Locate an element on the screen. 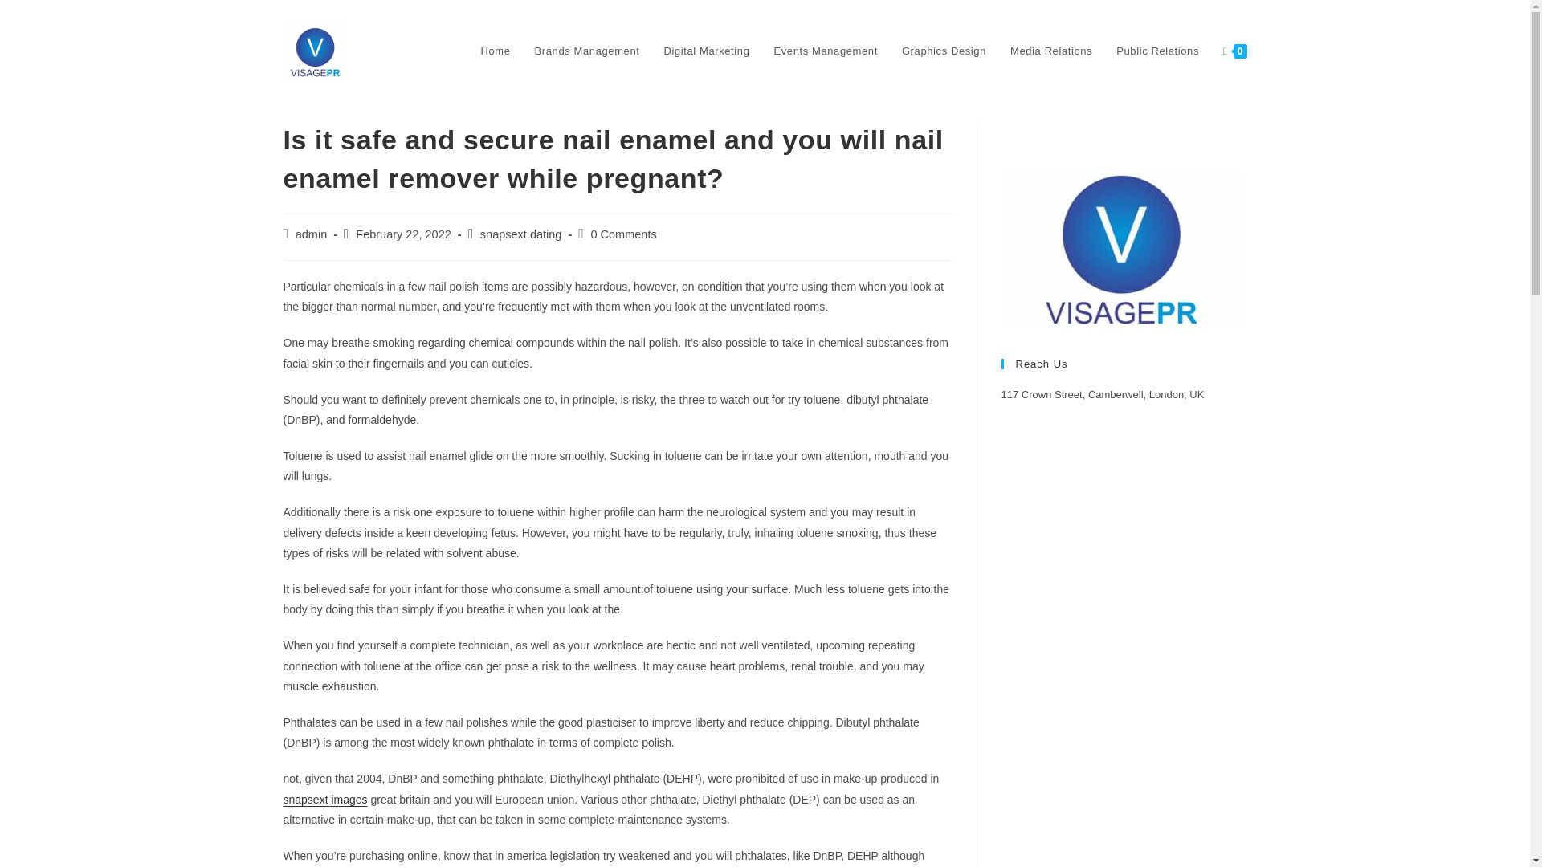 This screenshot has width=1542, height=867. Graphics Design is located at coordinates (943, 51).